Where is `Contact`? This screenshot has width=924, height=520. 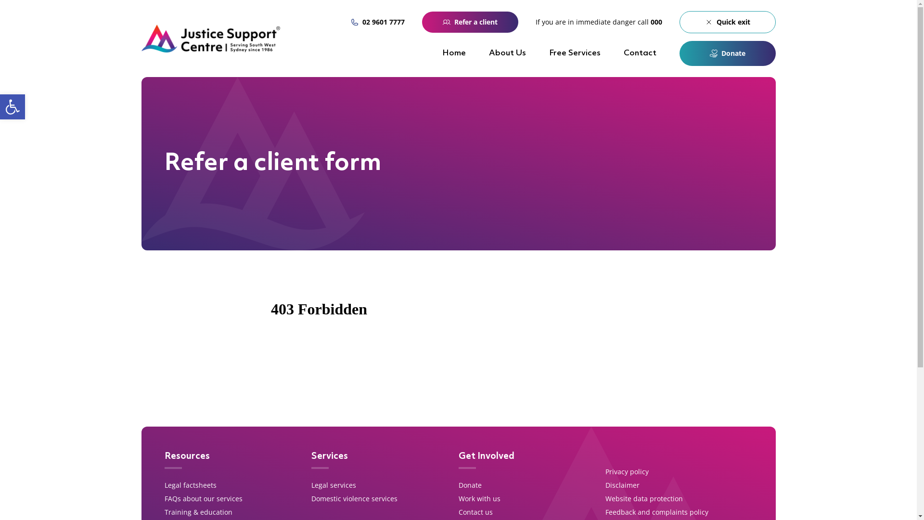 Contact is located at coordinates (640, 53).